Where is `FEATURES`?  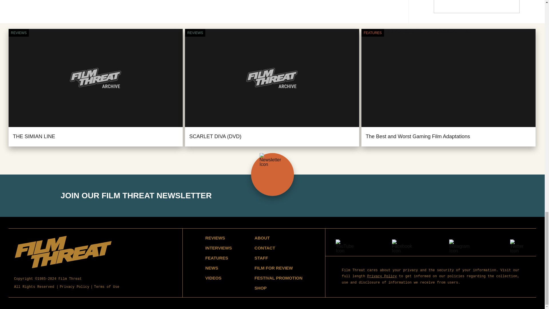
FEATURES is located at coordinates (372, 33).